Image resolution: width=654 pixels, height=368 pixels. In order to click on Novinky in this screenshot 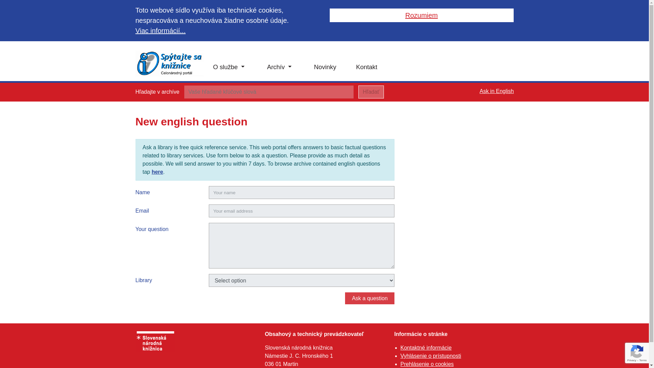, I will do `click(325, 67)`.